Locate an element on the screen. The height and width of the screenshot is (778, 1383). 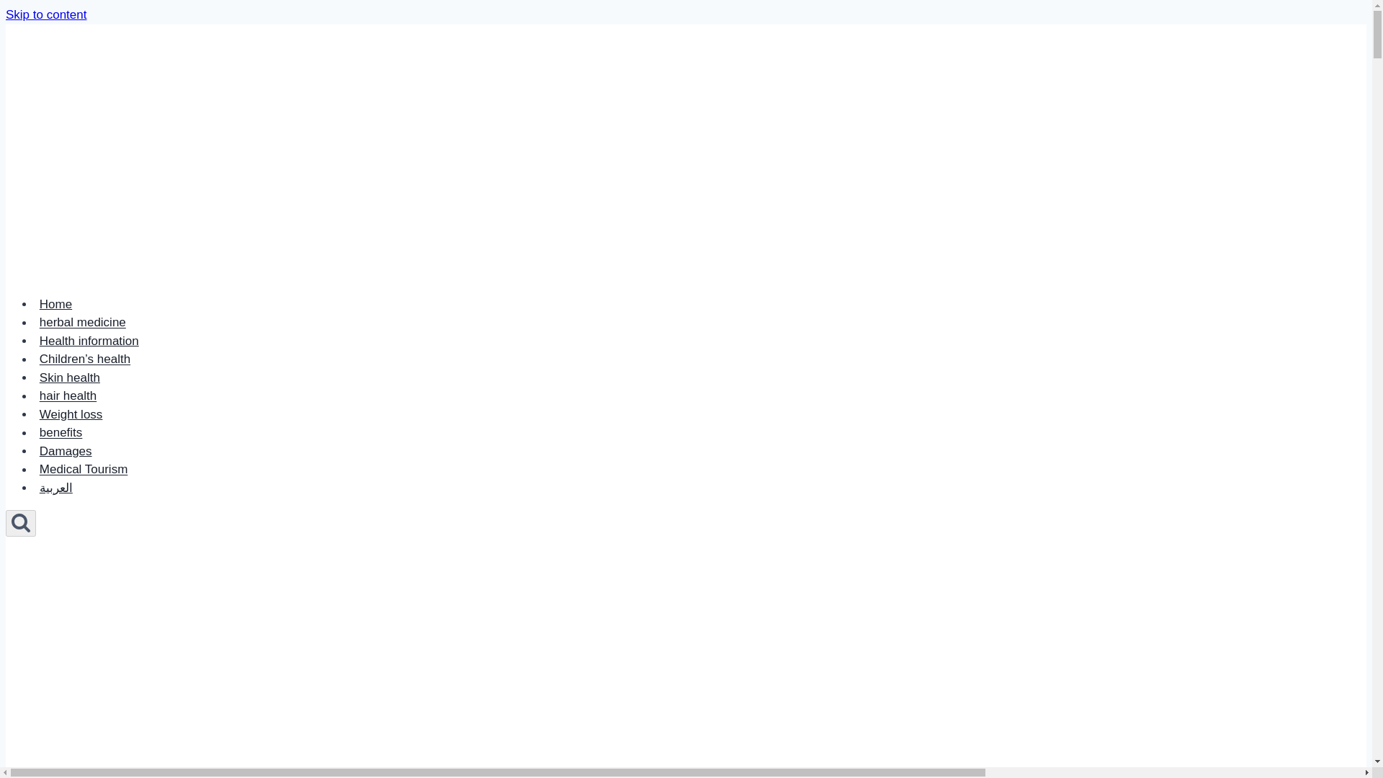
herbal medicine is located at coordinates (83, 321).